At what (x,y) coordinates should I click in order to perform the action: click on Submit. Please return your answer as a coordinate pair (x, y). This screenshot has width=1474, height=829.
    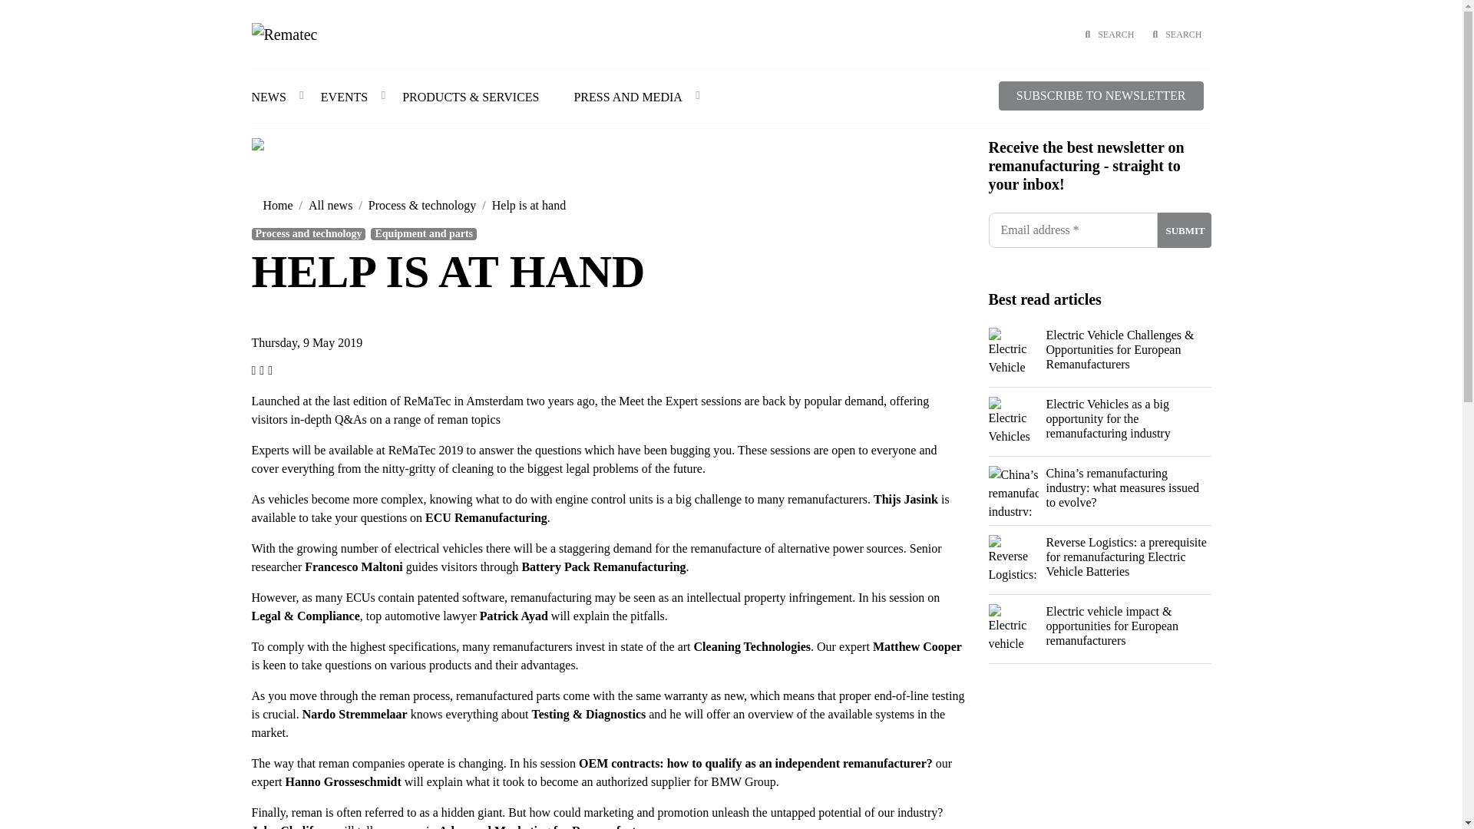
    Looking at the image, I should click on (1184, 230).